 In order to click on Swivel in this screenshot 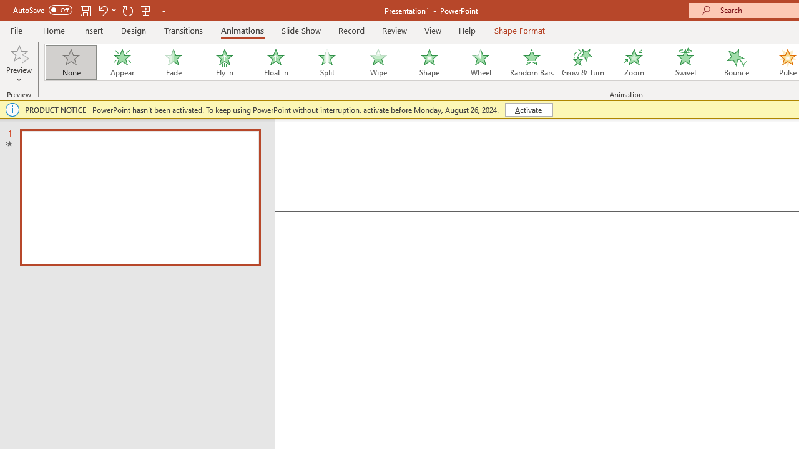, I will do `click(685, 62)`.